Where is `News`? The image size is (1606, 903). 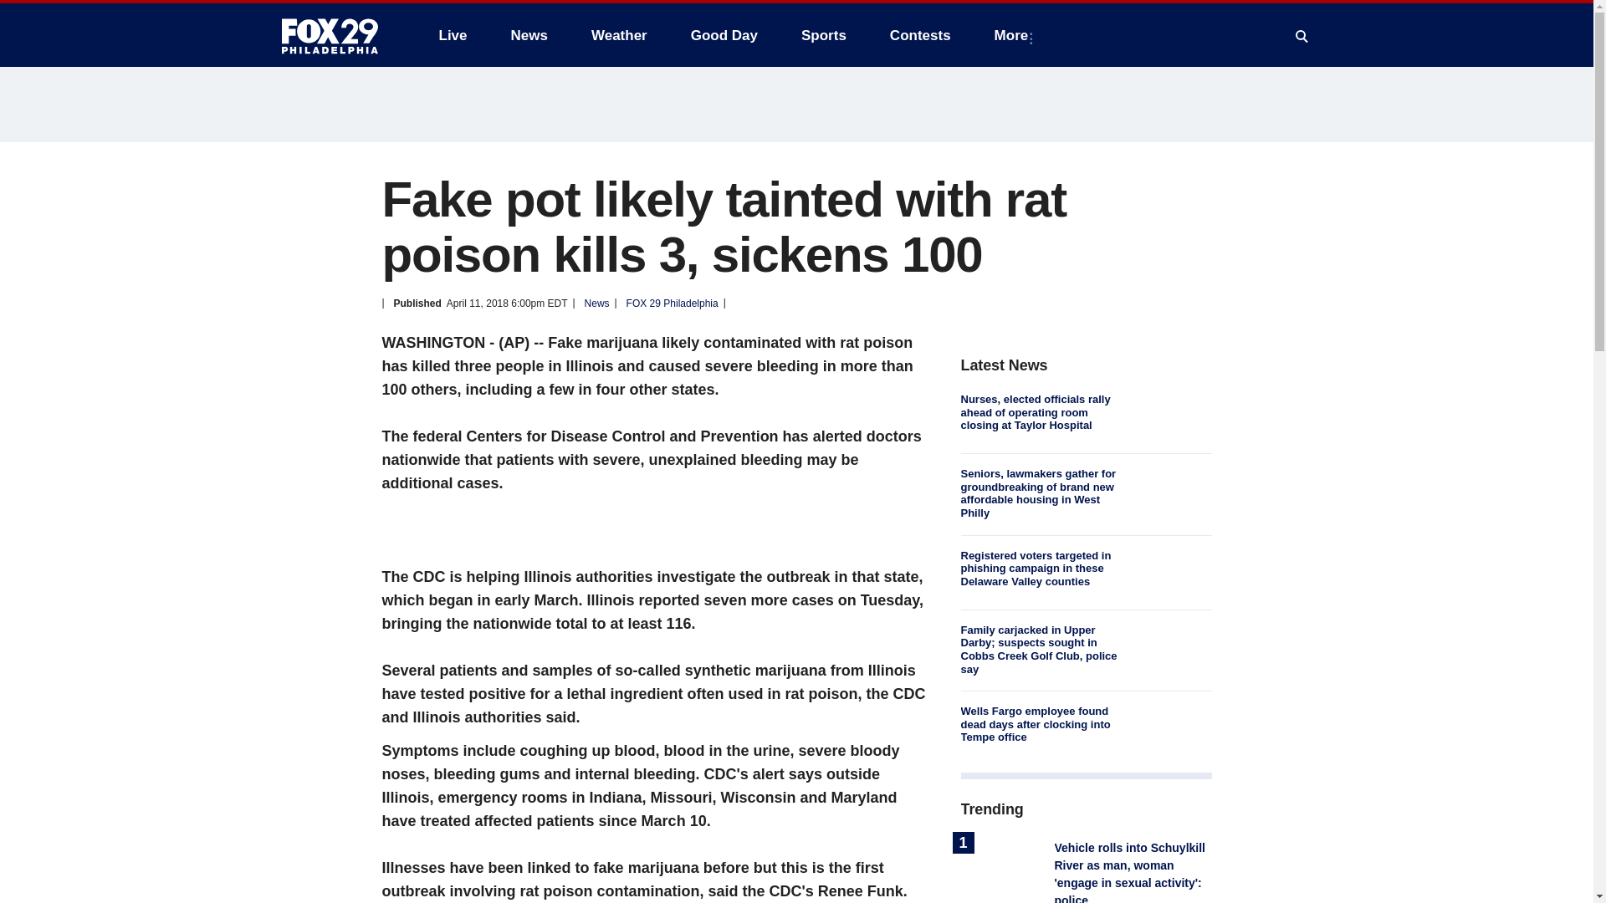
News is located at coordinates (529, 35).